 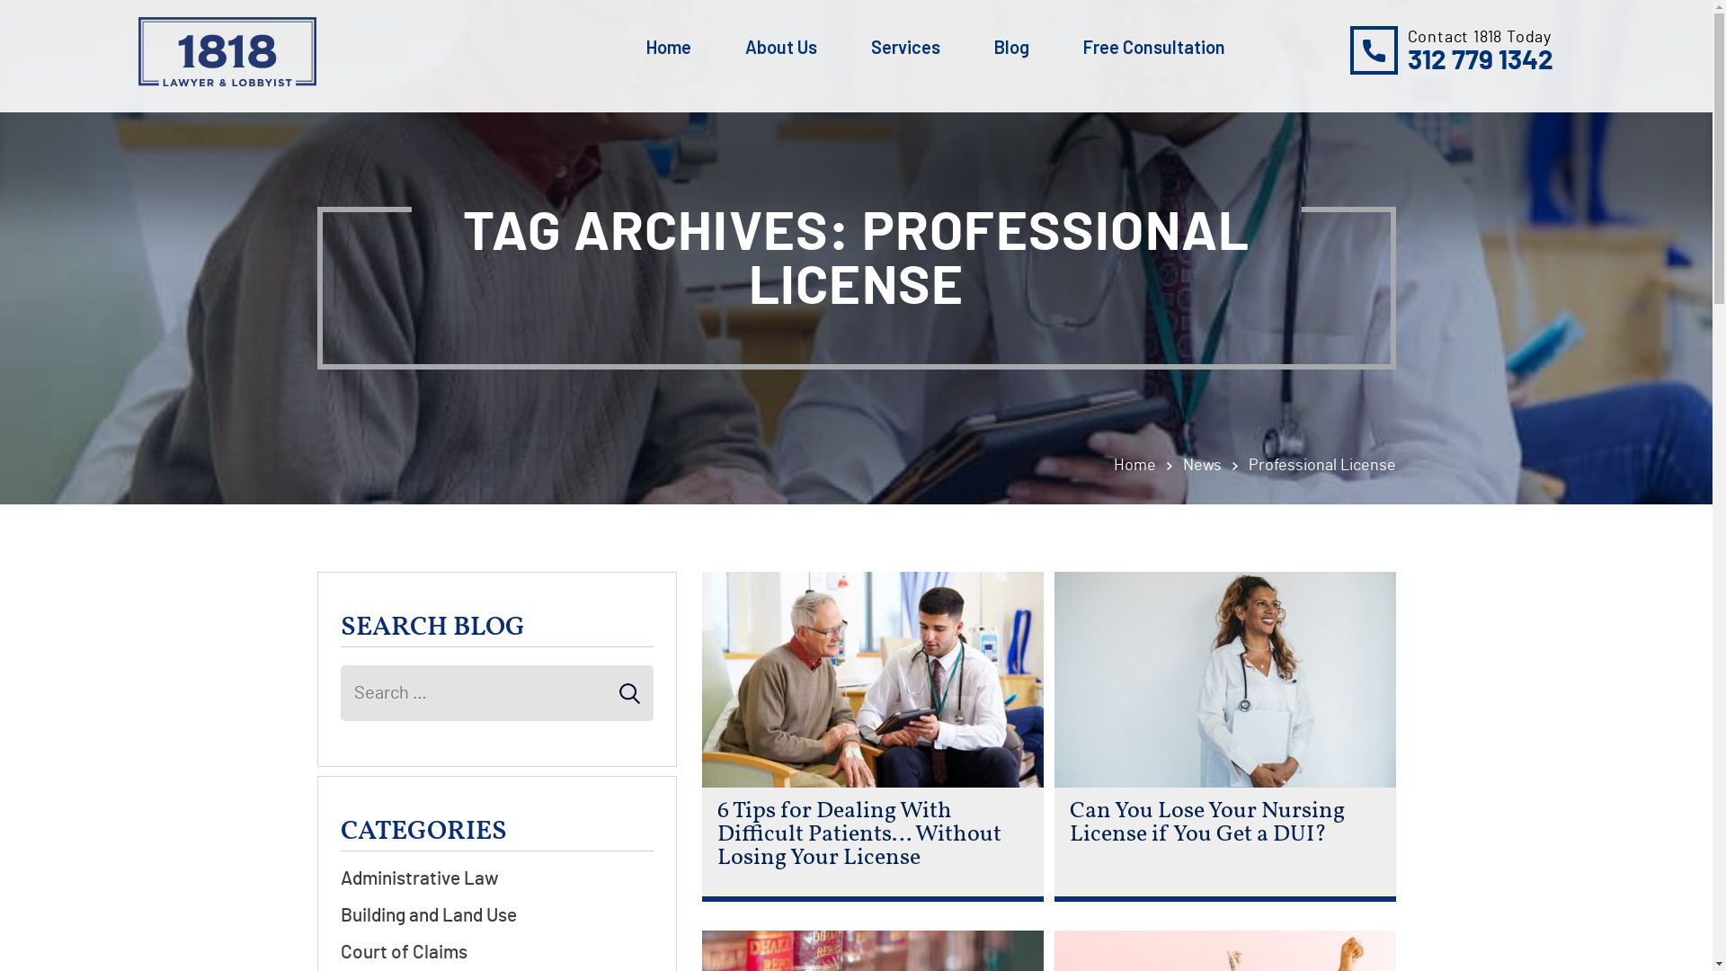 I want to click on Free Consultation, so click(x=1153, y=49).